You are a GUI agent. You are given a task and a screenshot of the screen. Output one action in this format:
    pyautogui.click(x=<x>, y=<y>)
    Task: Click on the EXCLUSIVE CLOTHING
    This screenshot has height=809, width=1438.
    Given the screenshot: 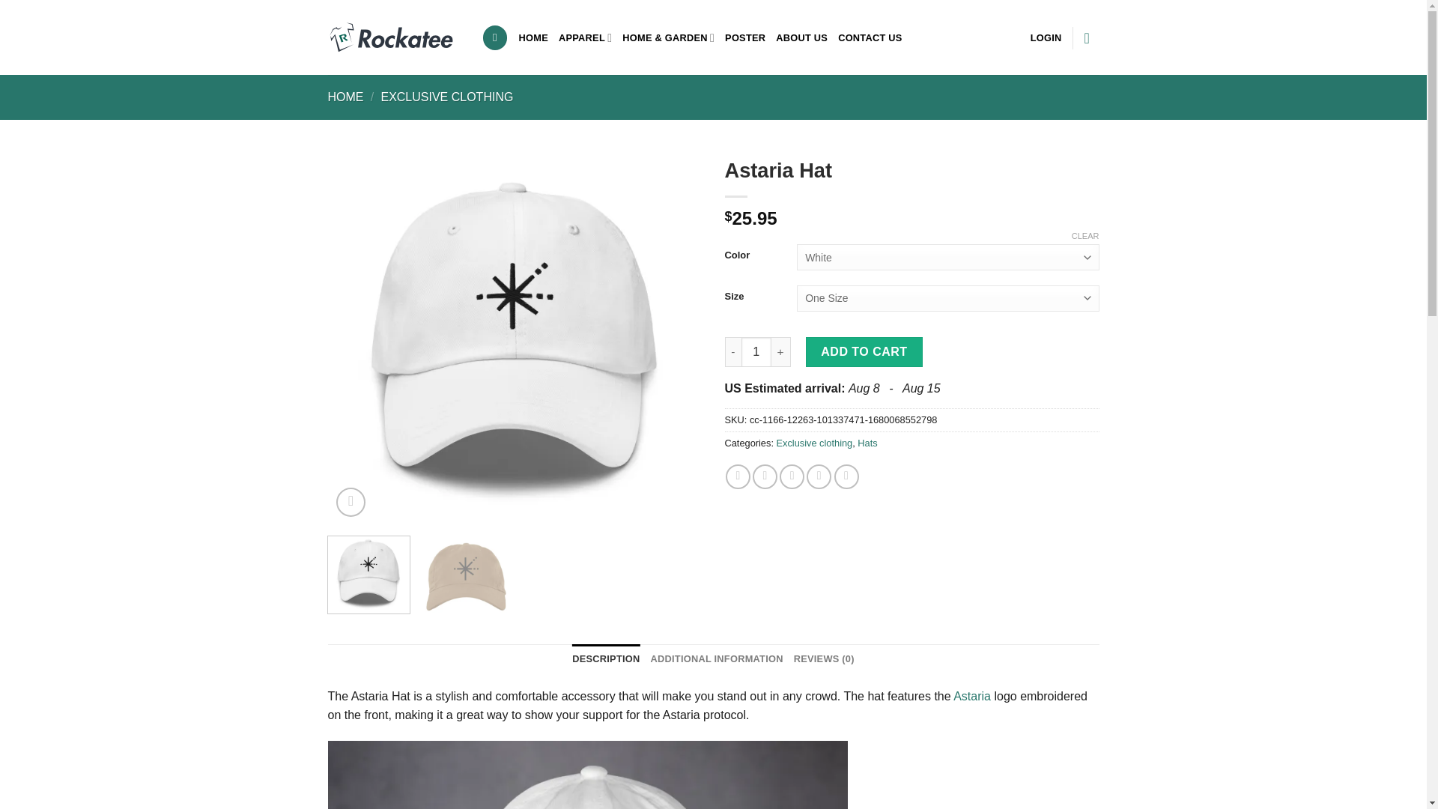 What is the action you would take?
    pyautogui.click(x=446, y=97)
    